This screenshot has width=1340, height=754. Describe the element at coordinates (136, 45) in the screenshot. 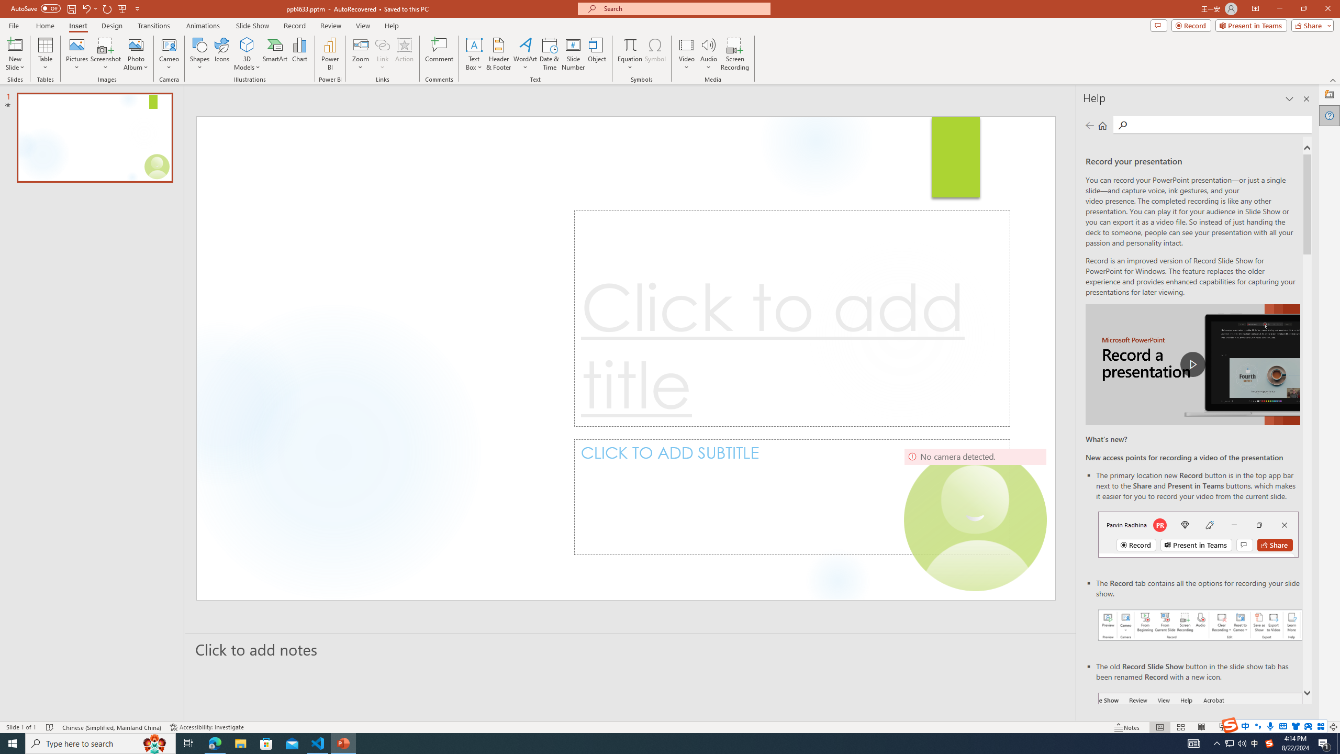

I see `New Photo Album...` at that location.